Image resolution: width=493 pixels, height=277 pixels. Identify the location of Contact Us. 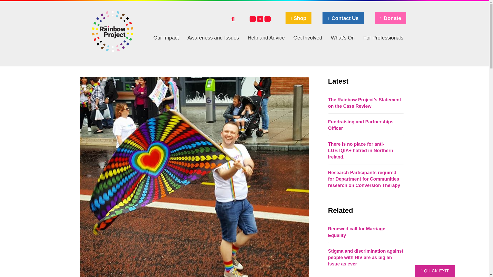
(343, 18).